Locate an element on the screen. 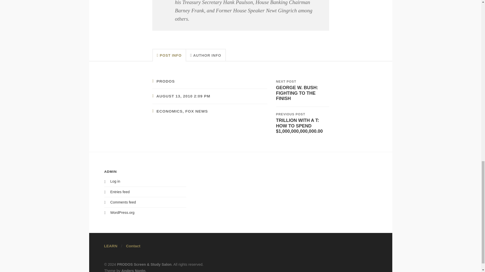 The width and height of the screenshot is (485, 272). Comments feed is located at coordinates (123, 202).